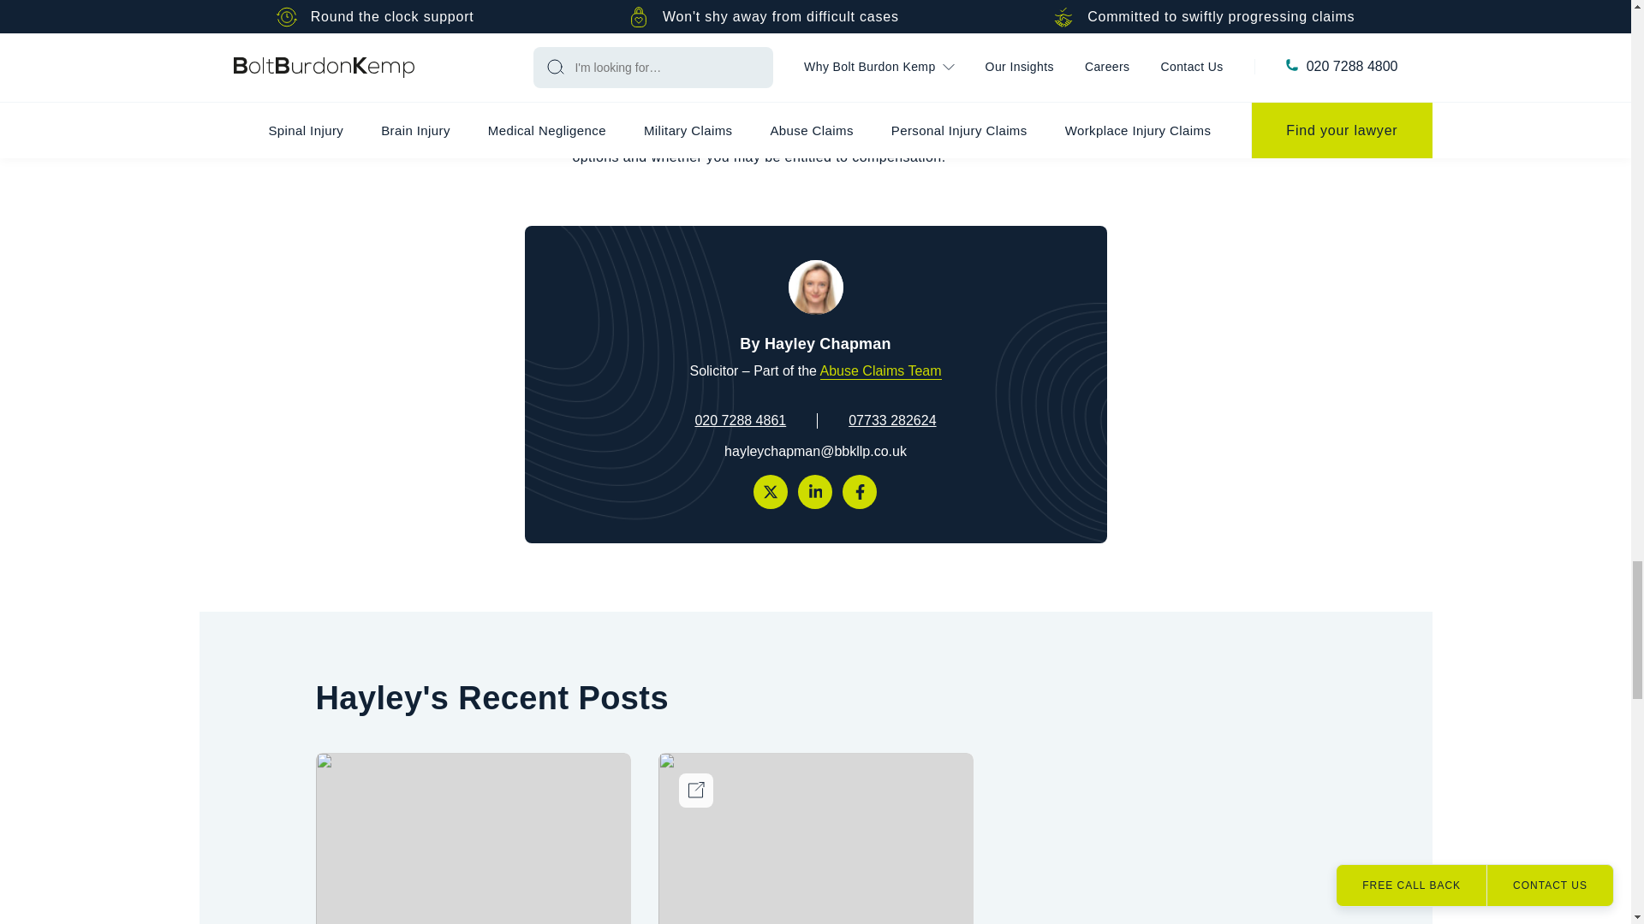  What do you see at coordinates (814, 287) in the screenshot?
I see `Hayley Chapman` at bounding box center [814, 287].